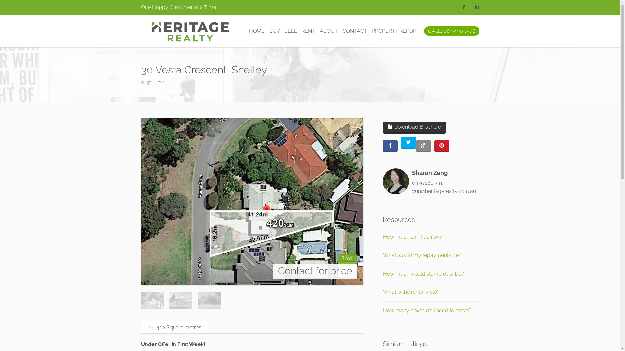 The image size is (625, 351). What do you see at coordinates (308, 31) in the screenshot?
I see `RENT` at bounding box center [308, 31].